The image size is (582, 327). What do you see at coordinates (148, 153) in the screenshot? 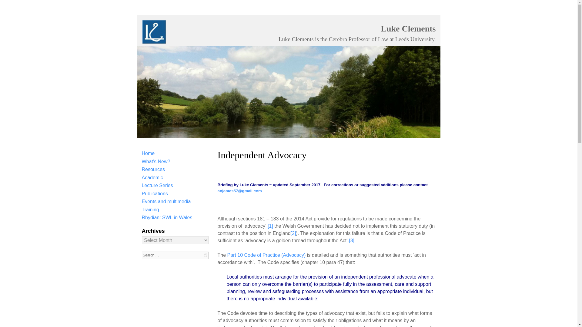
I see `Home` at bounding box center [148, 153].